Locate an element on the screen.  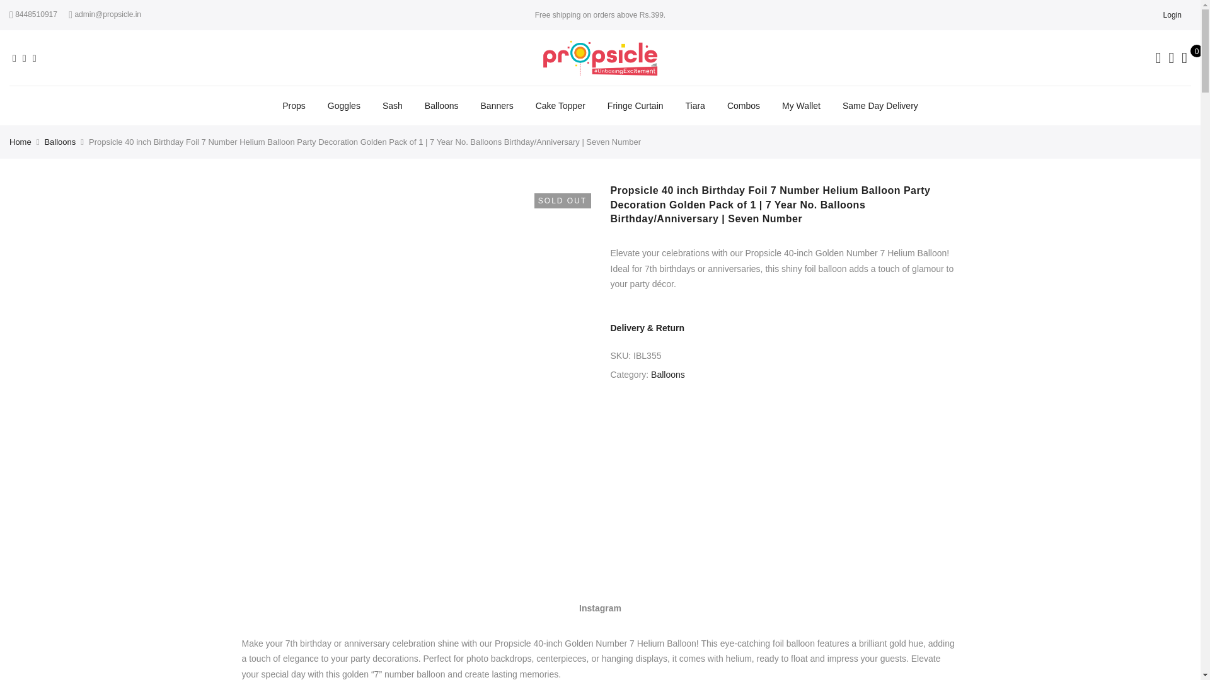
Banners is located at coordinates (497, 106).